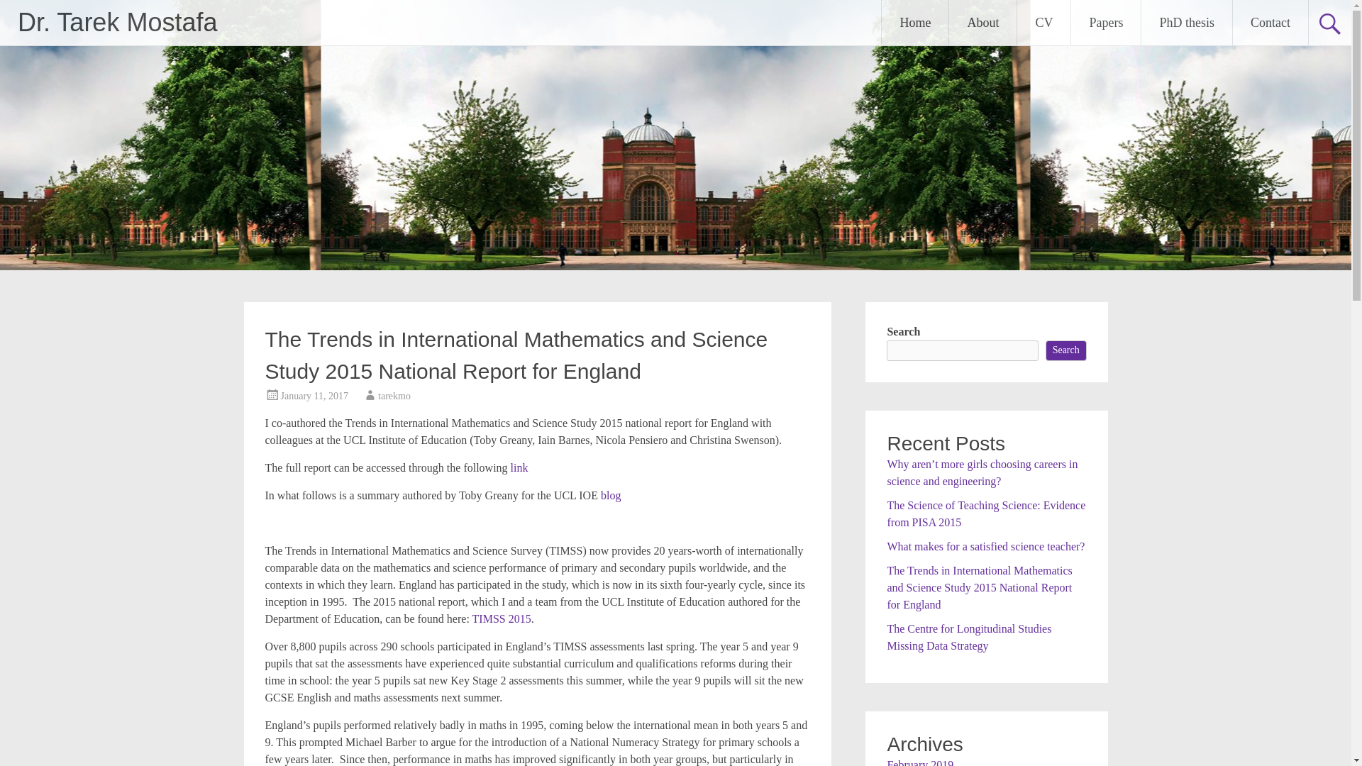  I want to click on Search, so click(1066, 350).